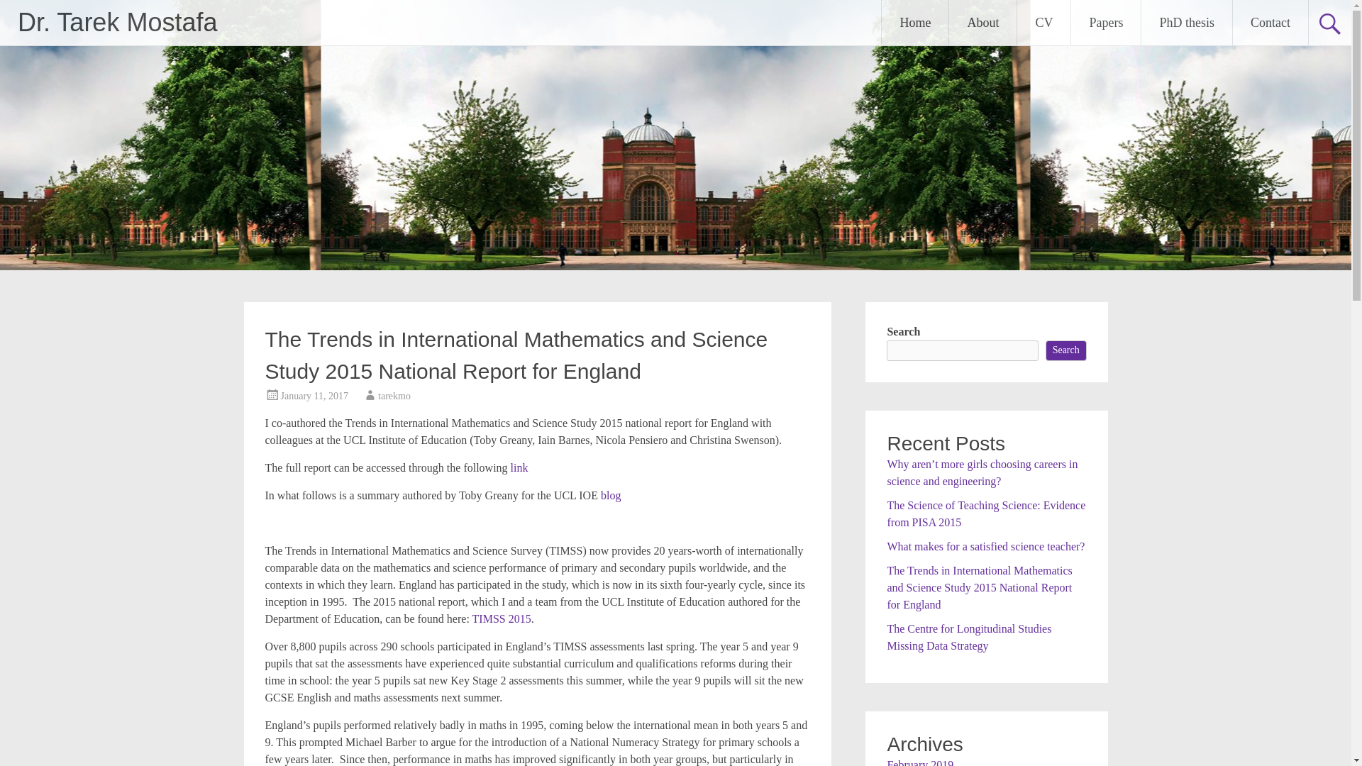  I want to click on Search, so click(1066, 350).